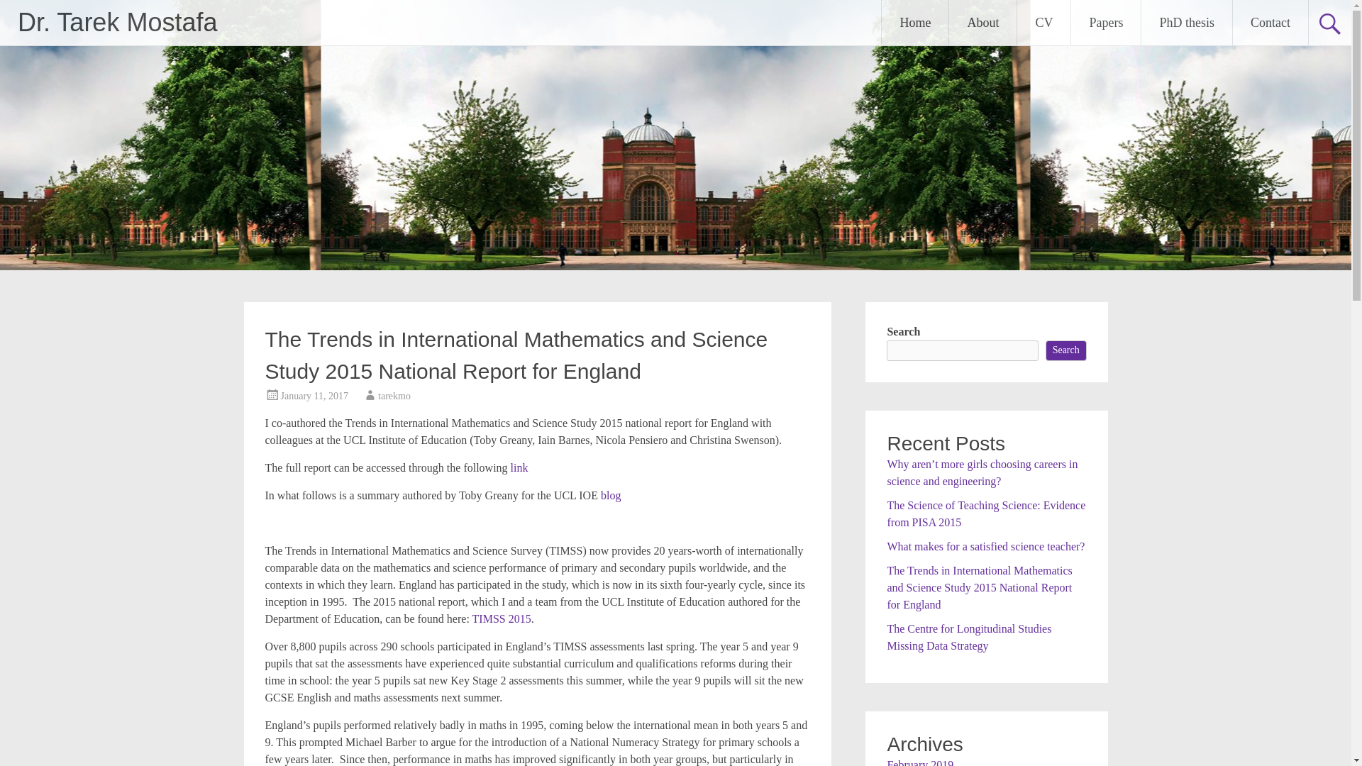  I want to click on Search, so click(1066, 350).